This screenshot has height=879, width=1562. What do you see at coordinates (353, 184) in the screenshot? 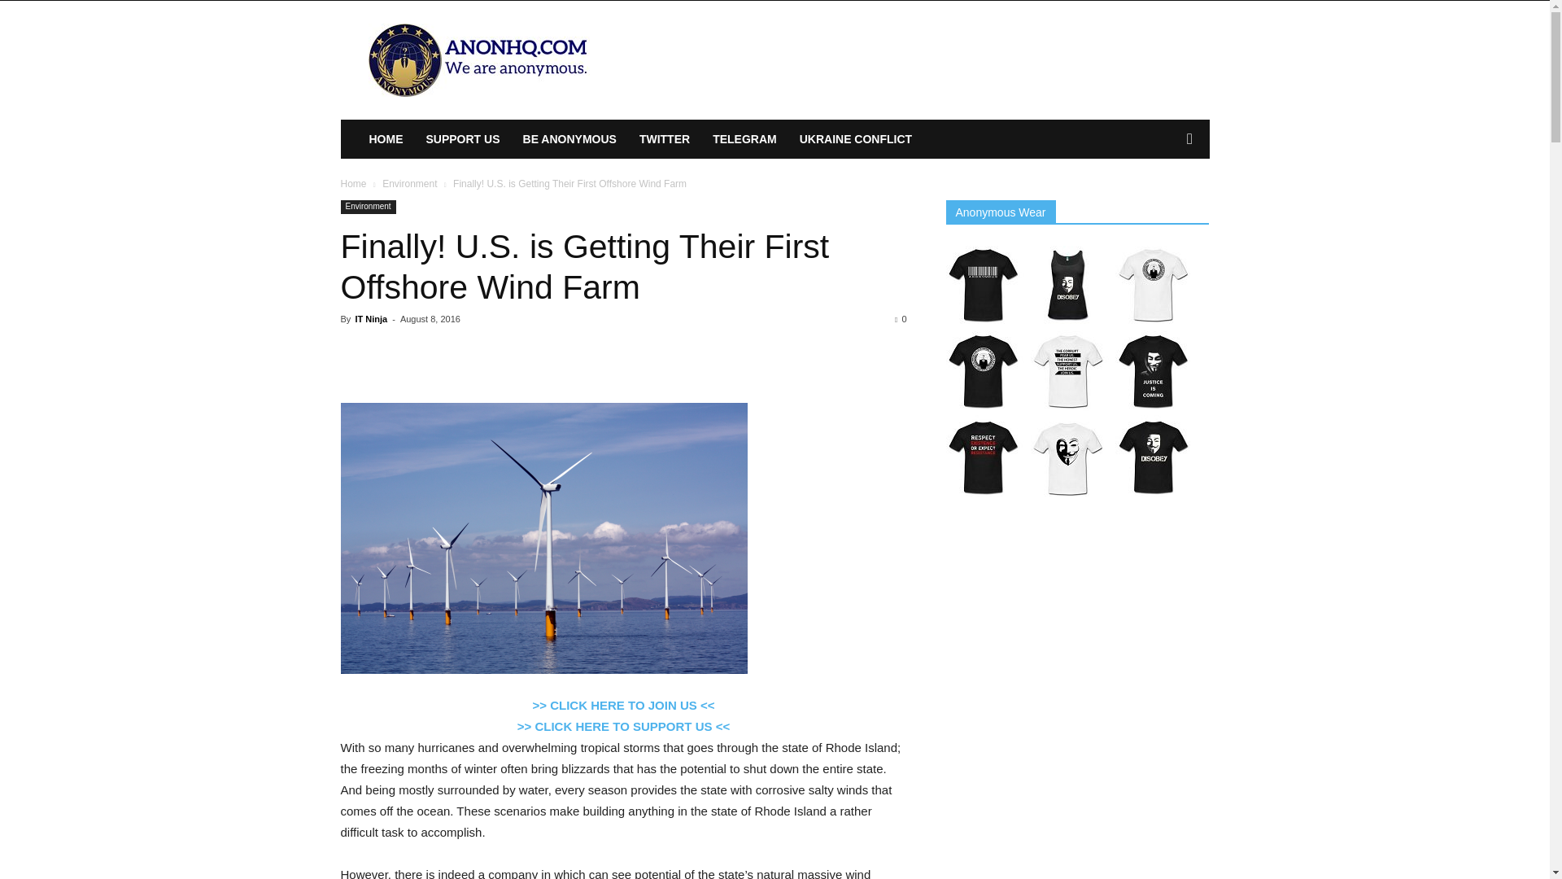
I see `Home` at bounding box center [353, 184].